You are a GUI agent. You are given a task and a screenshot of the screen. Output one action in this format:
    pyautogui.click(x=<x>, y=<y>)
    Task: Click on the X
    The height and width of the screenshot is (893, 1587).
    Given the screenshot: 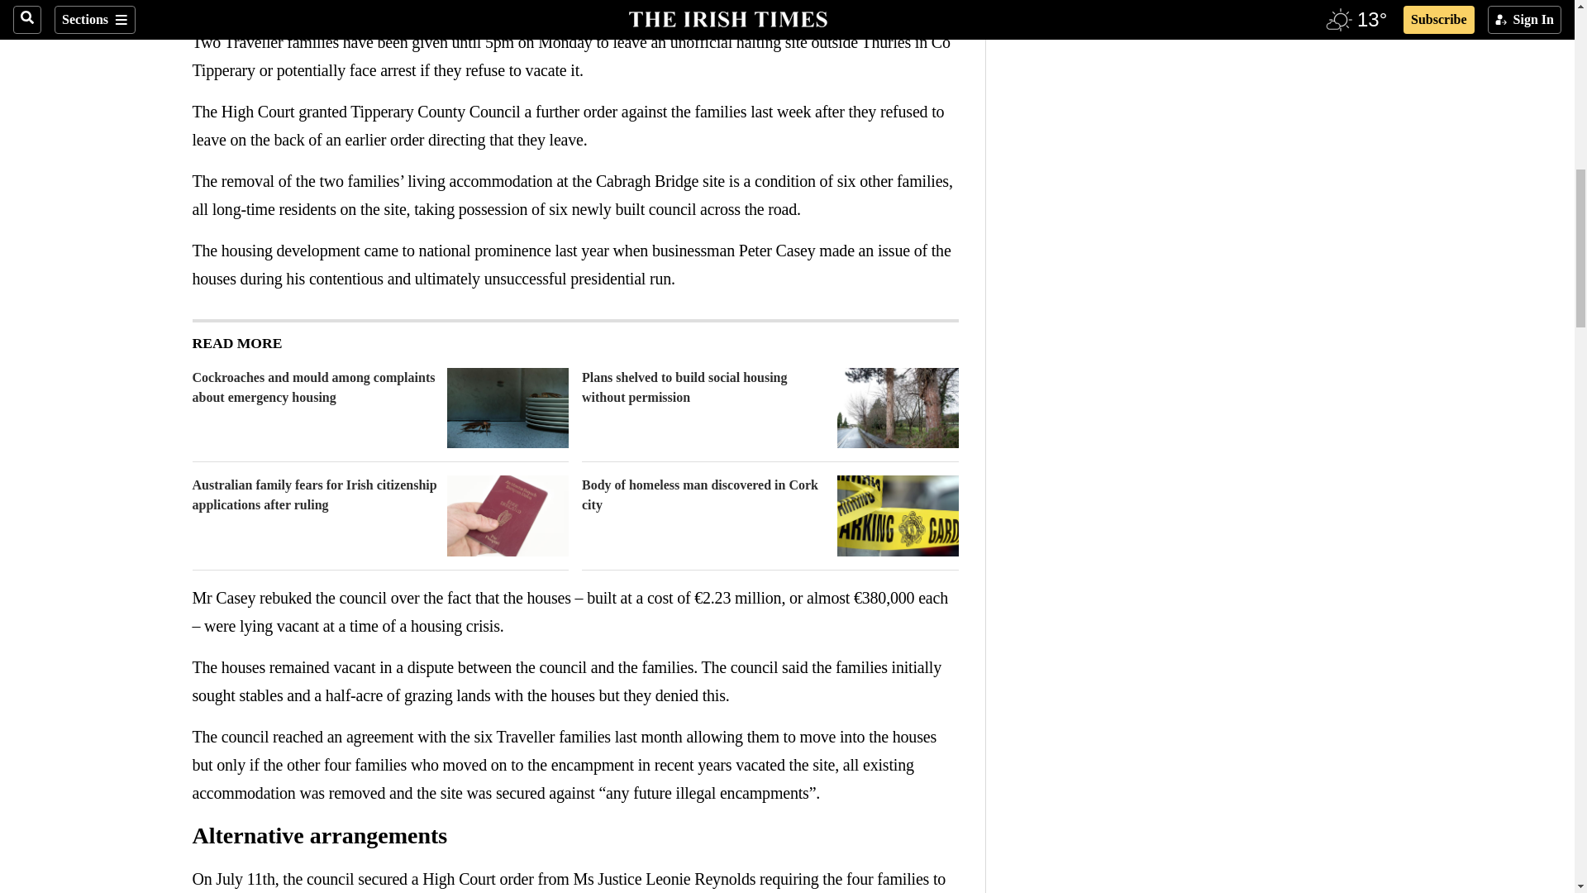 What is the action you would take?
    pyautogui.click(x=235, y=7)
    